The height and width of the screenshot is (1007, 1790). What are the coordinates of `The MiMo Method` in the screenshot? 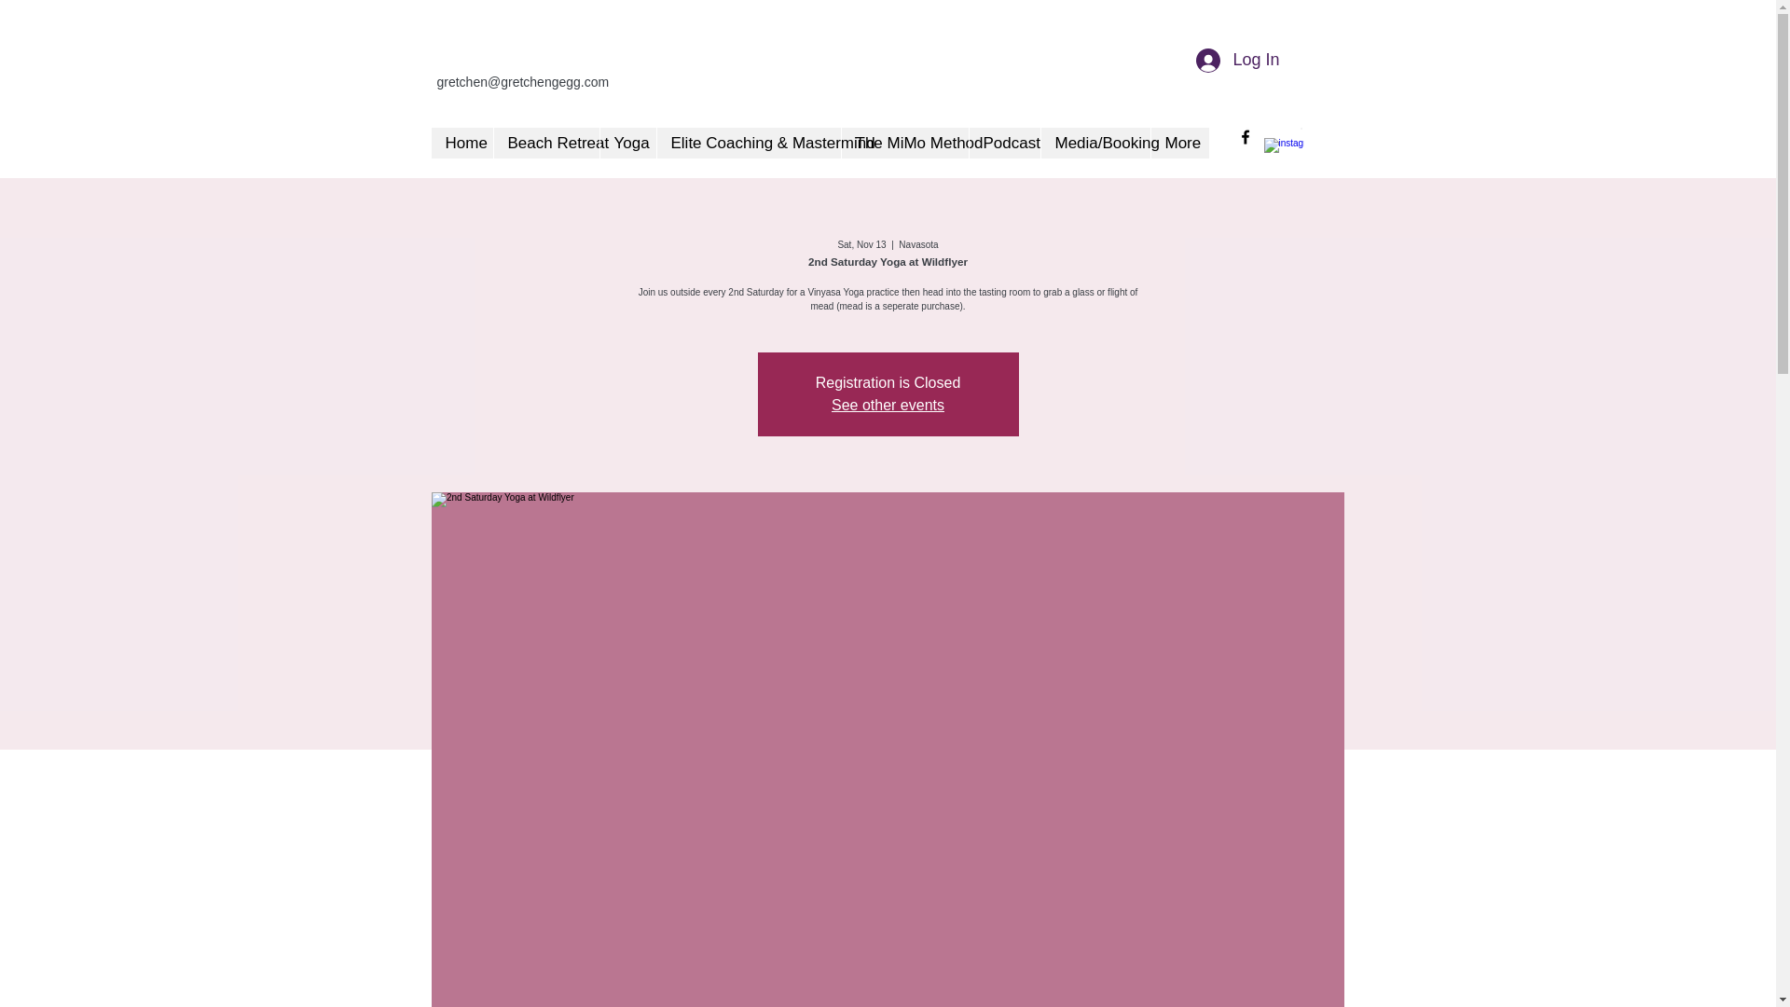 It's located at (904, 143).